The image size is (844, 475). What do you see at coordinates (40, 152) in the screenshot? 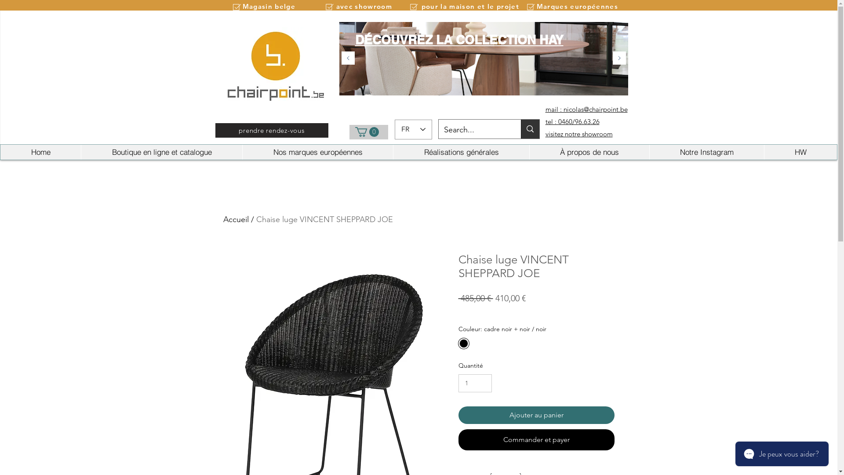
I see `Home` at bounding box center [40, 152].